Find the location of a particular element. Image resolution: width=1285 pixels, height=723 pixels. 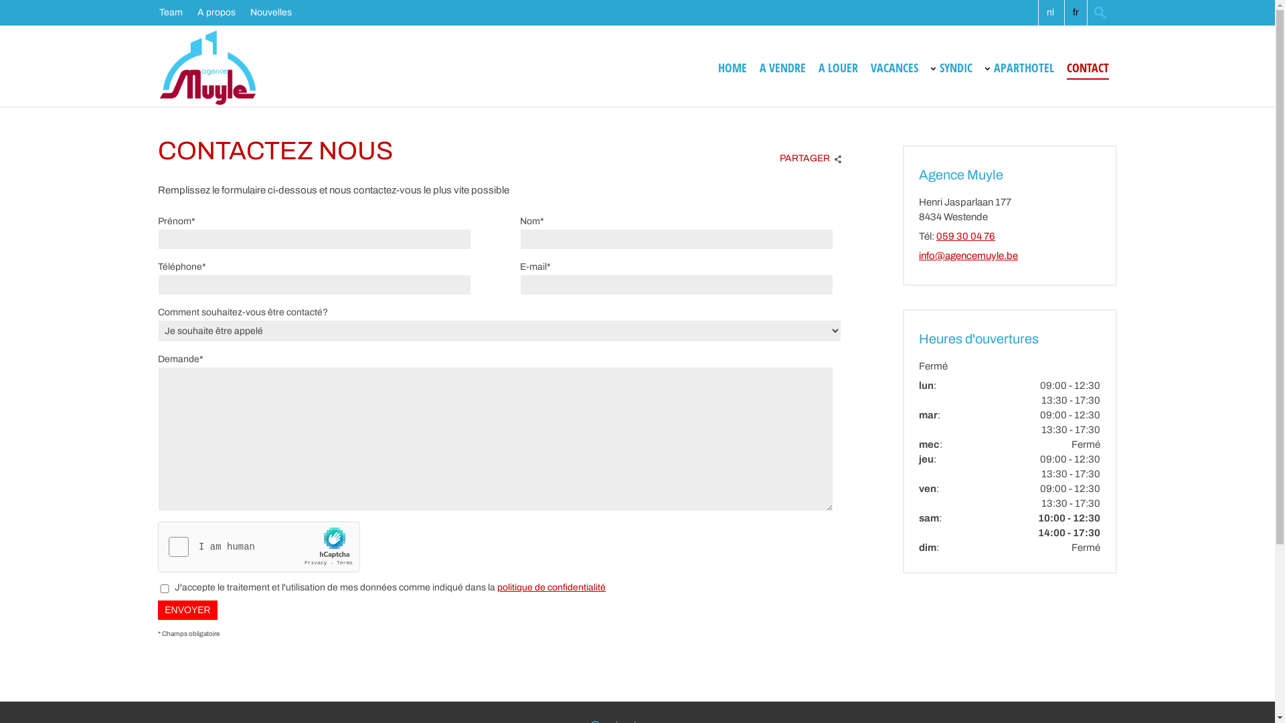

VACANCES is located at coordinates (894, 67).